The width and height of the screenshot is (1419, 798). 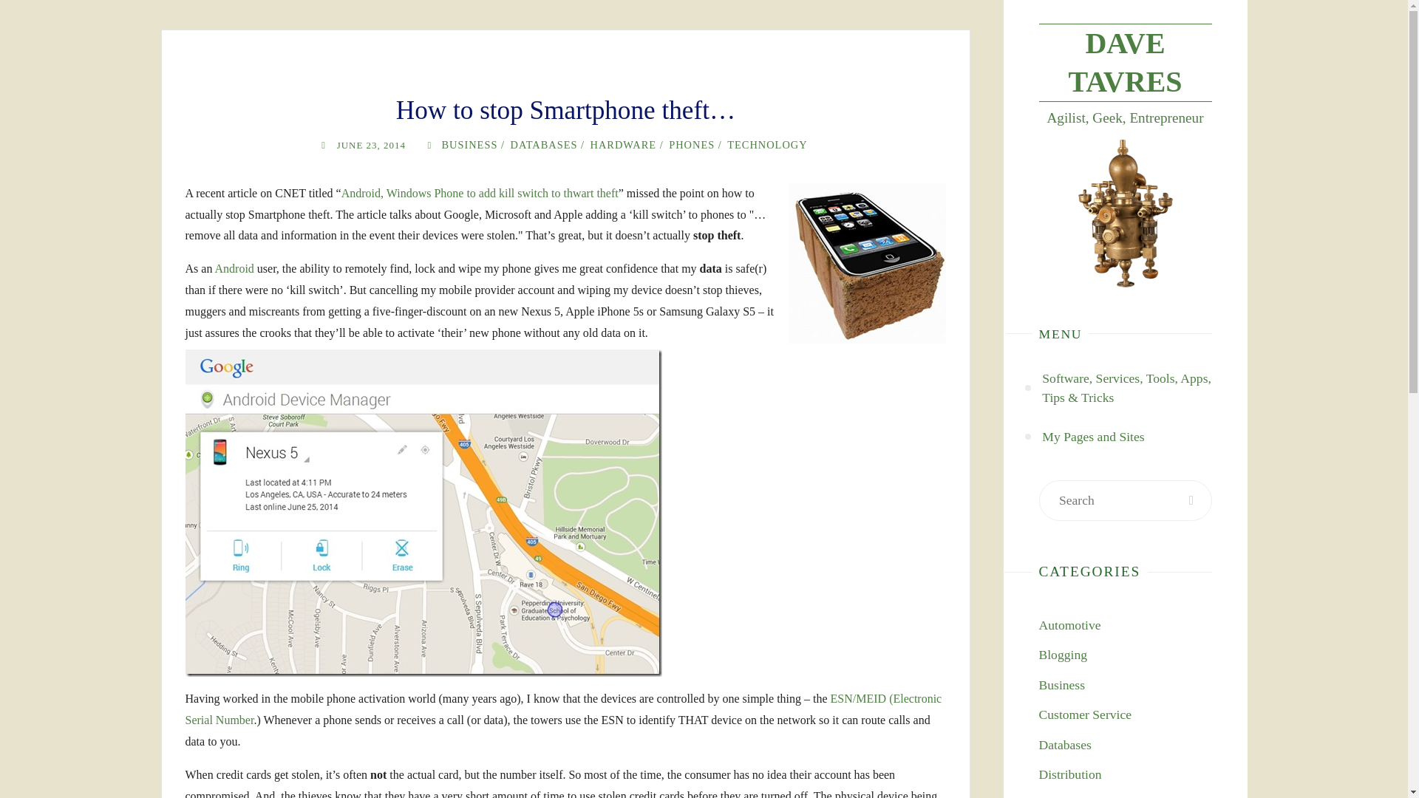 I want to click on Blogging, so click(x=1063, y=655).